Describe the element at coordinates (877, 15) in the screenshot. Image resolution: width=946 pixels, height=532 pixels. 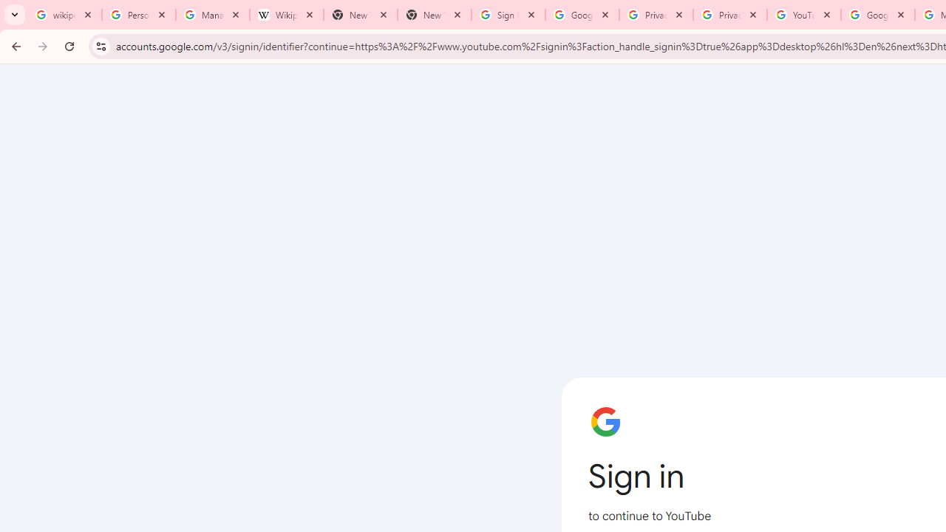
I see `Google Account Help` at that location.